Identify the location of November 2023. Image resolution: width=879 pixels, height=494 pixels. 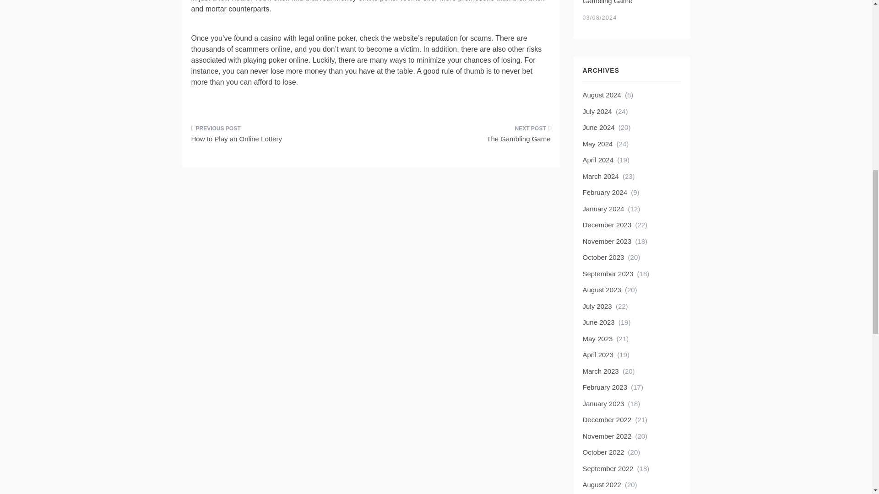
(606, 241).